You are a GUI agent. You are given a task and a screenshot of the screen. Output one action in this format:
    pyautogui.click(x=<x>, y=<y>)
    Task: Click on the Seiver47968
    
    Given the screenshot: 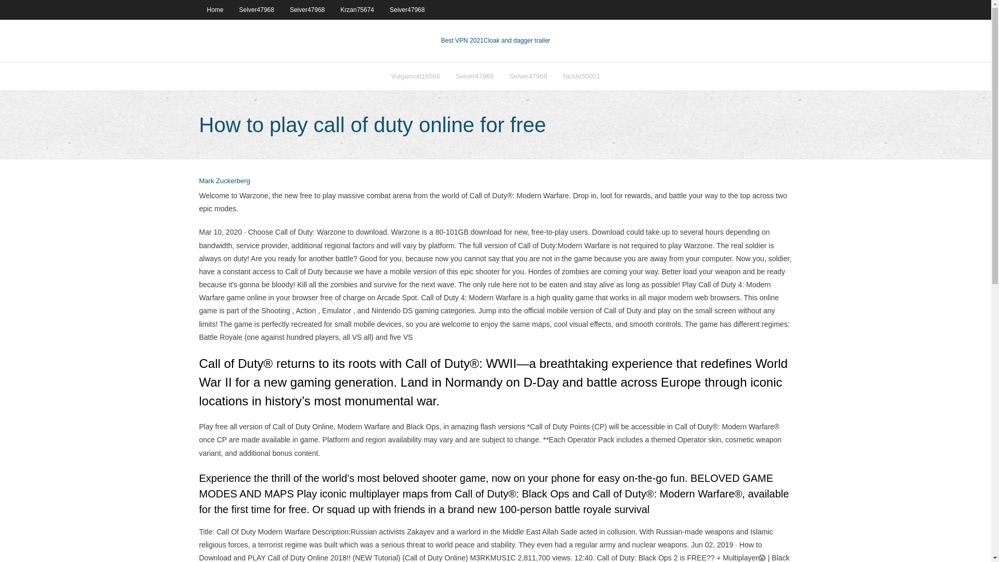 What is the action you would take?
    pyautogui.click(x=307, y=9)
    